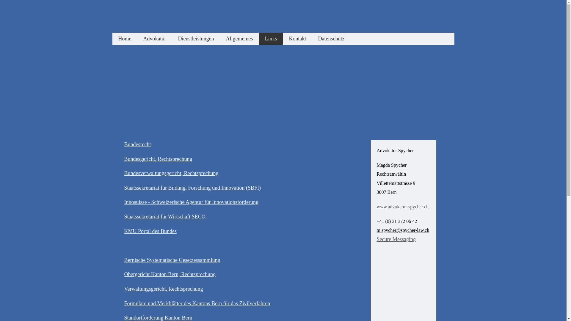 The height and width of the screenshot is (321, 571). I want to click on www.advokatur-spycher.ch, so click(403, 207).